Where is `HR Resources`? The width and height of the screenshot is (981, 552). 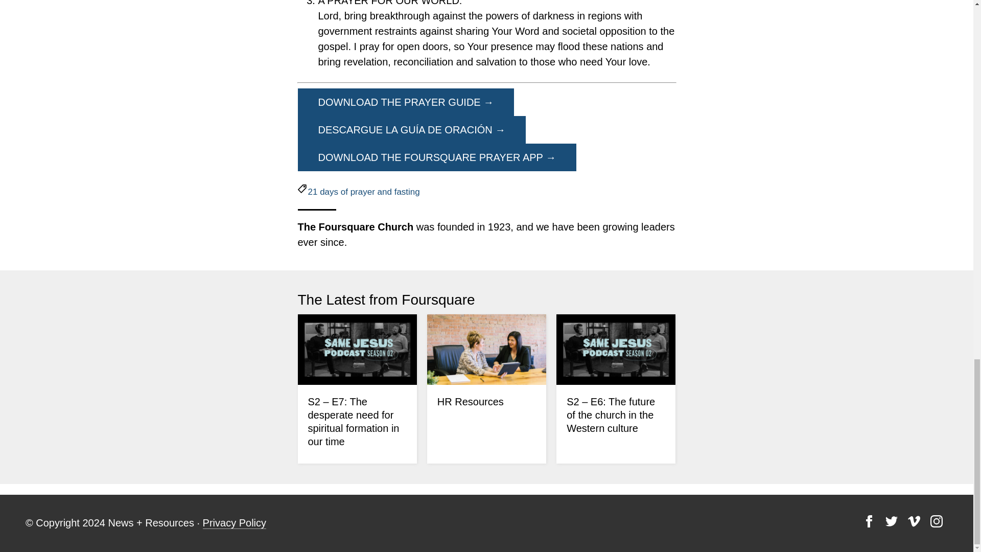
HR Resources is located at coordinates (471, 402).